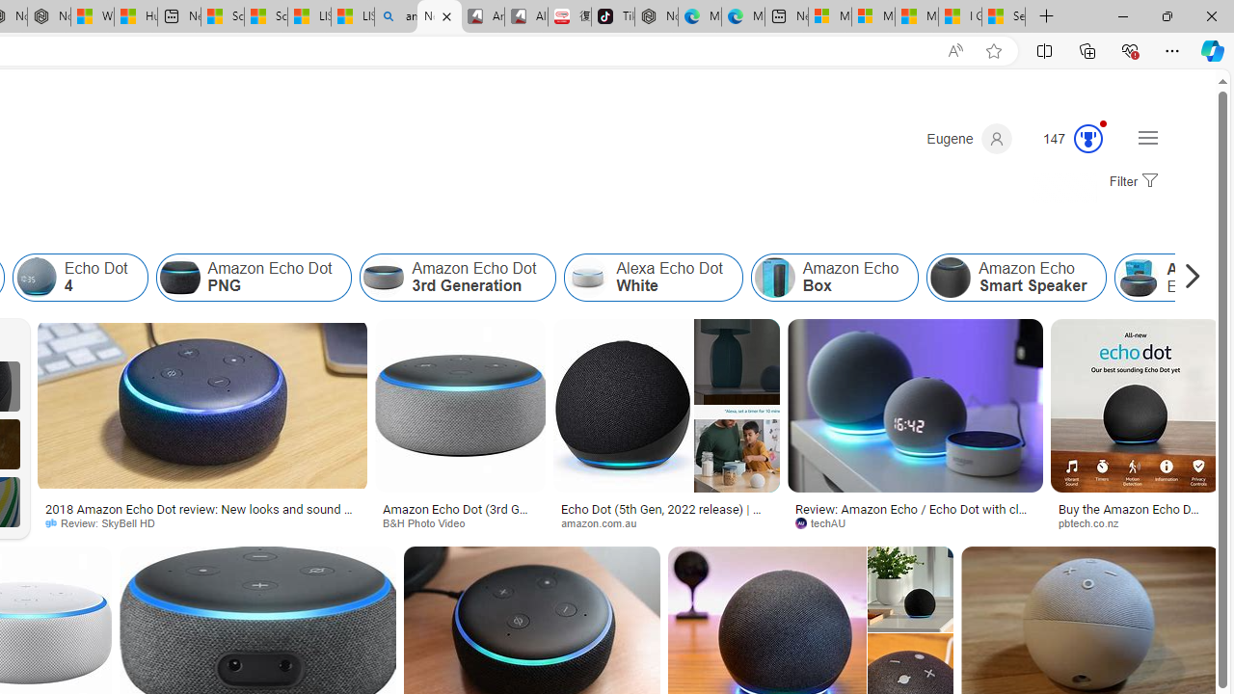 The width and height of the screenshot is (1234, 694). I want to click on Settings and quick links, so click(1147, 137).